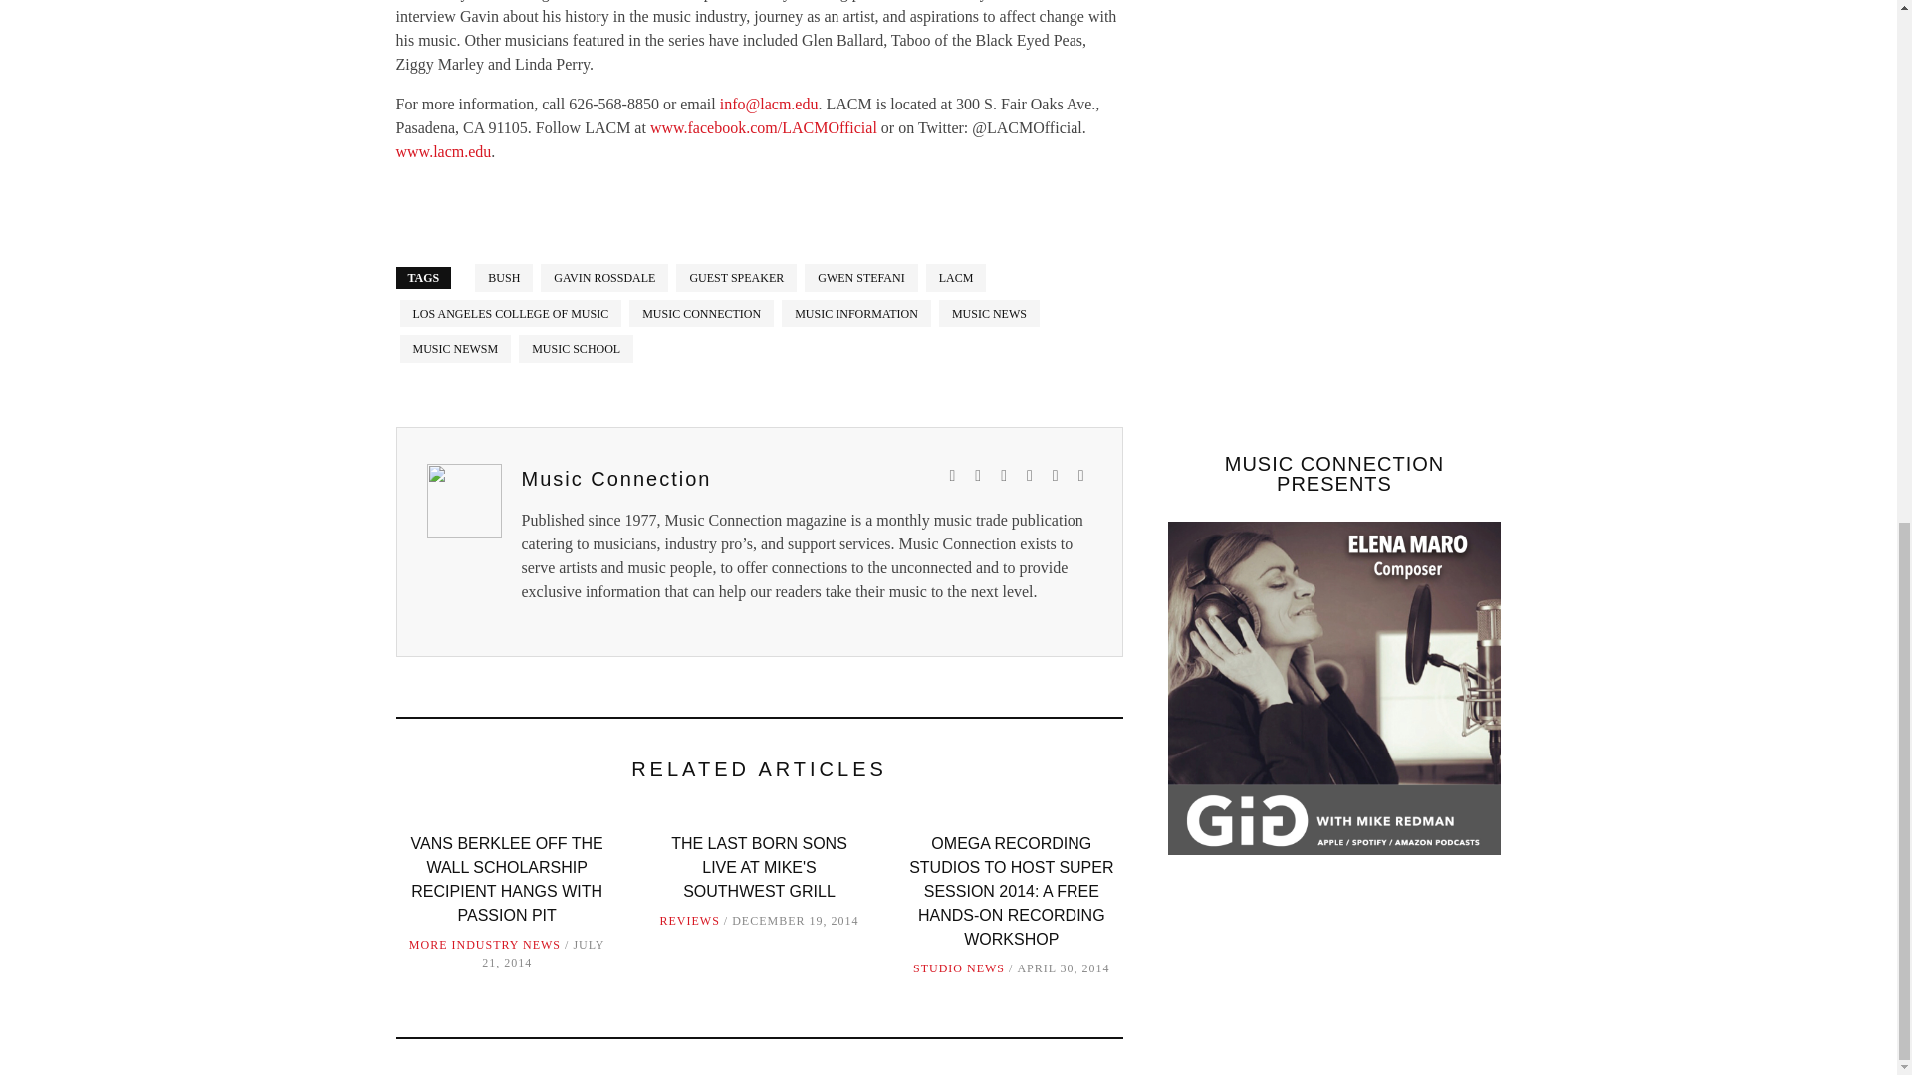 The width and height of the screenshot is (1912, 1075). Describe the element at coordinates (603, 277) in the screenshot. I see `View all posts tagged Gavin Rossdale` at that location.